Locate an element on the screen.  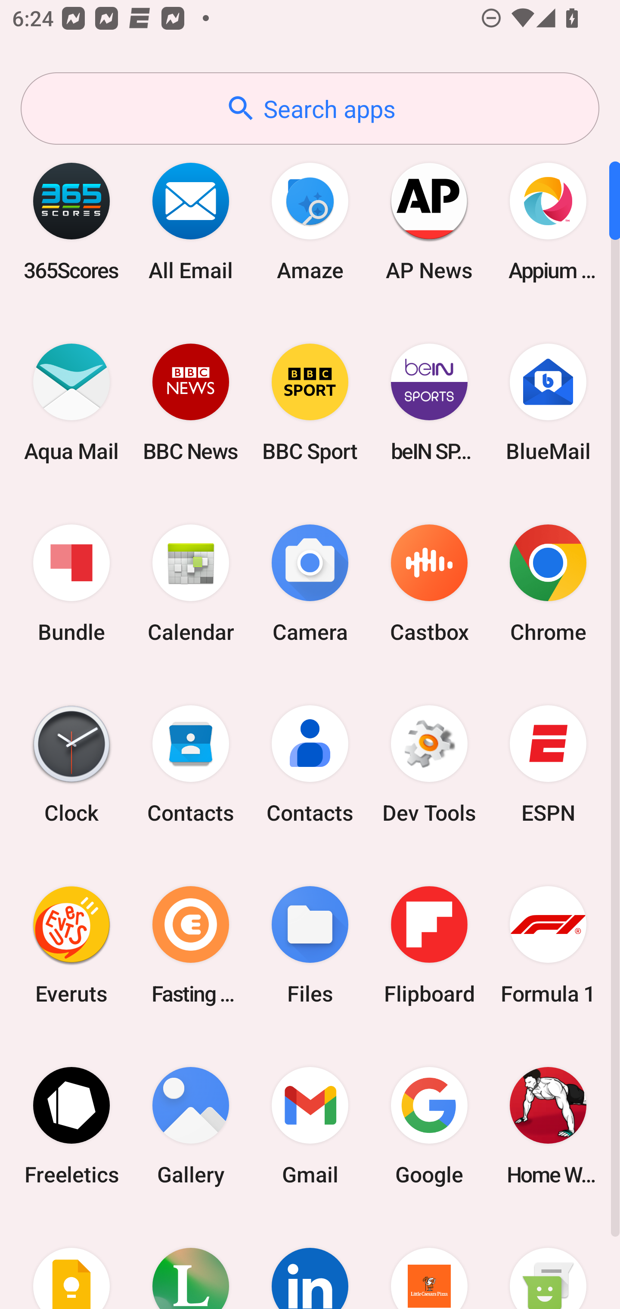
ESPN is located at coordinates (548, 764).